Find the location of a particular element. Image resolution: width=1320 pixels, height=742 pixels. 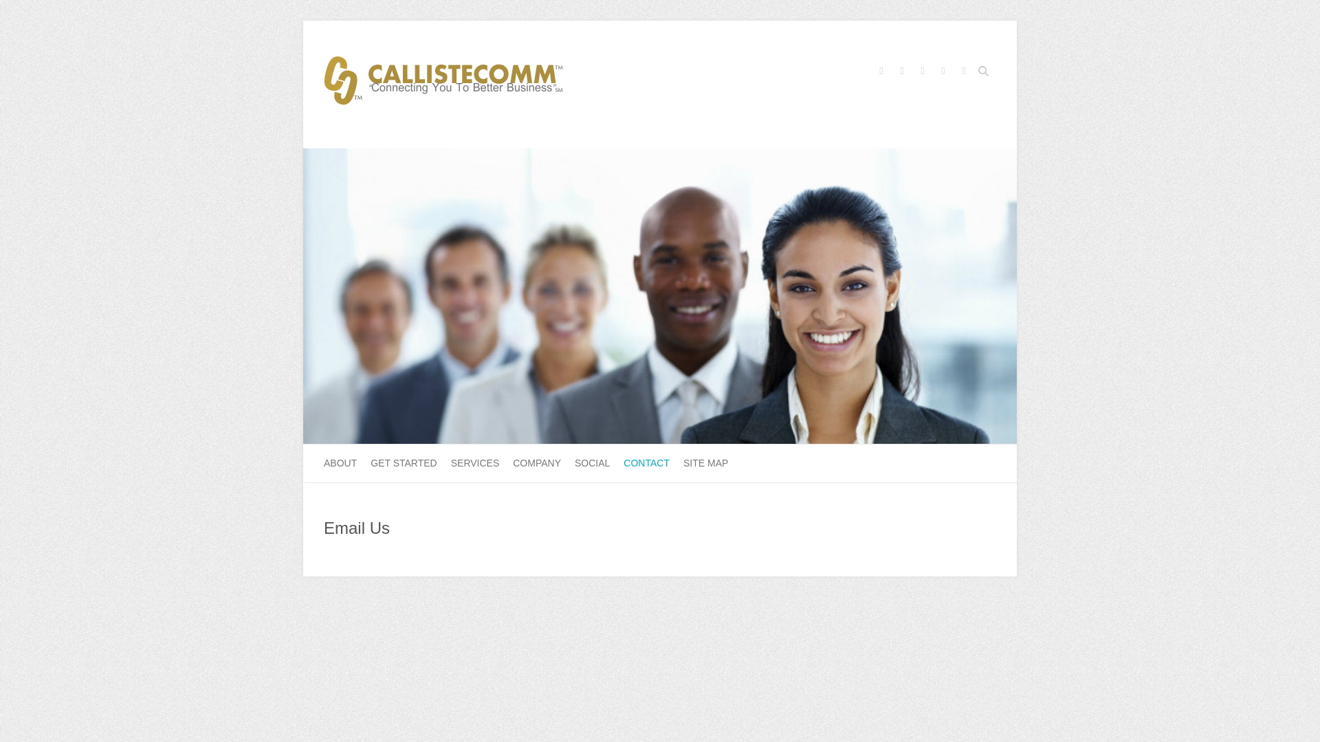

Callistecomm Facebook is located at coordinates (881, 72).